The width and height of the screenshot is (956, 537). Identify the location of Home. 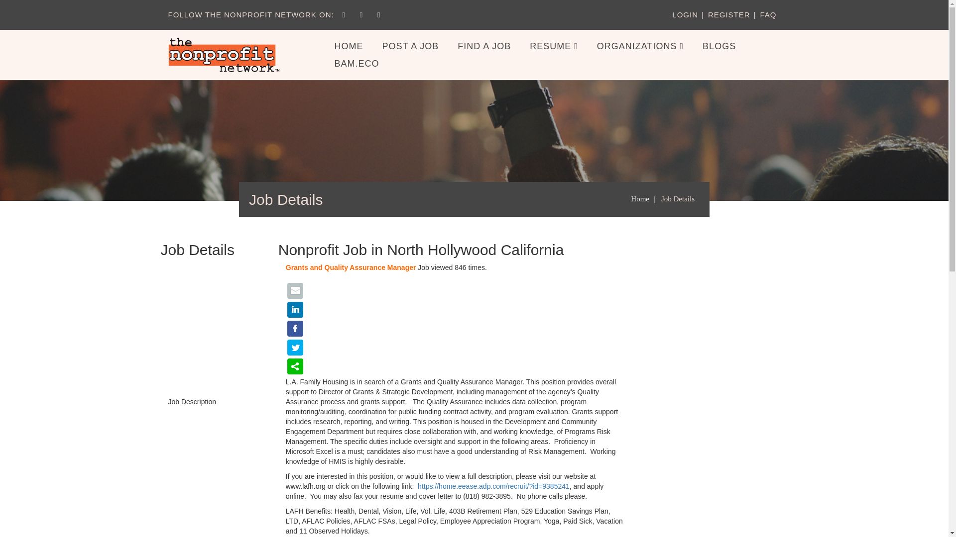
(640, 199).